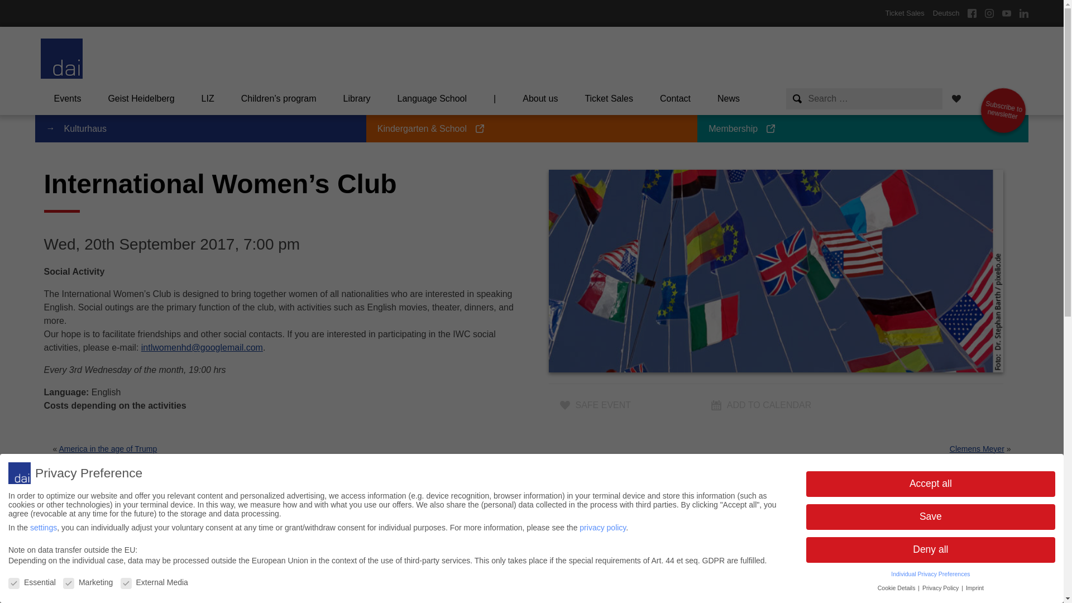 The height and width of the screenshot is (603, 1072). I want to click on Read more, so click(432, 98).